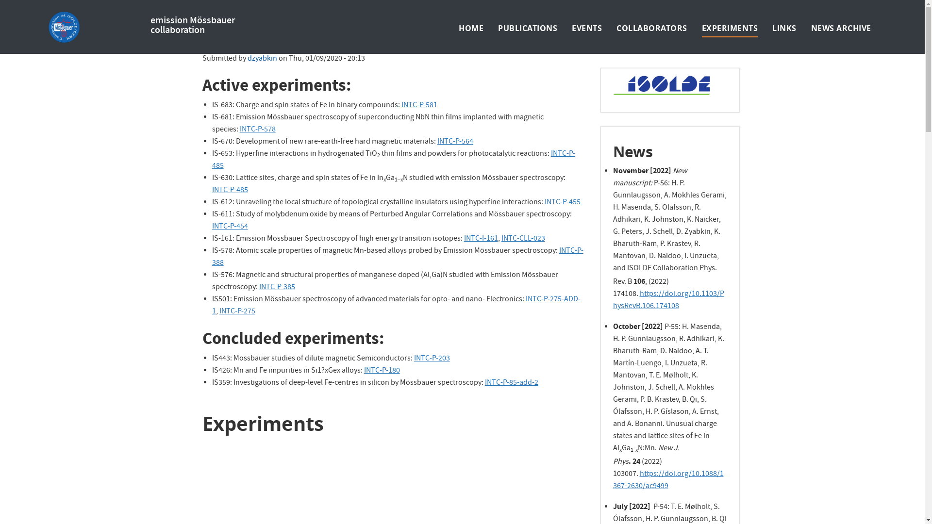 Image resolution: width=932 pixels, height=524 pixels. What do you see at coordinates (91, 9) in the screenshot?
I see `CERN Accelerating science` at bounding box center [91, 9].